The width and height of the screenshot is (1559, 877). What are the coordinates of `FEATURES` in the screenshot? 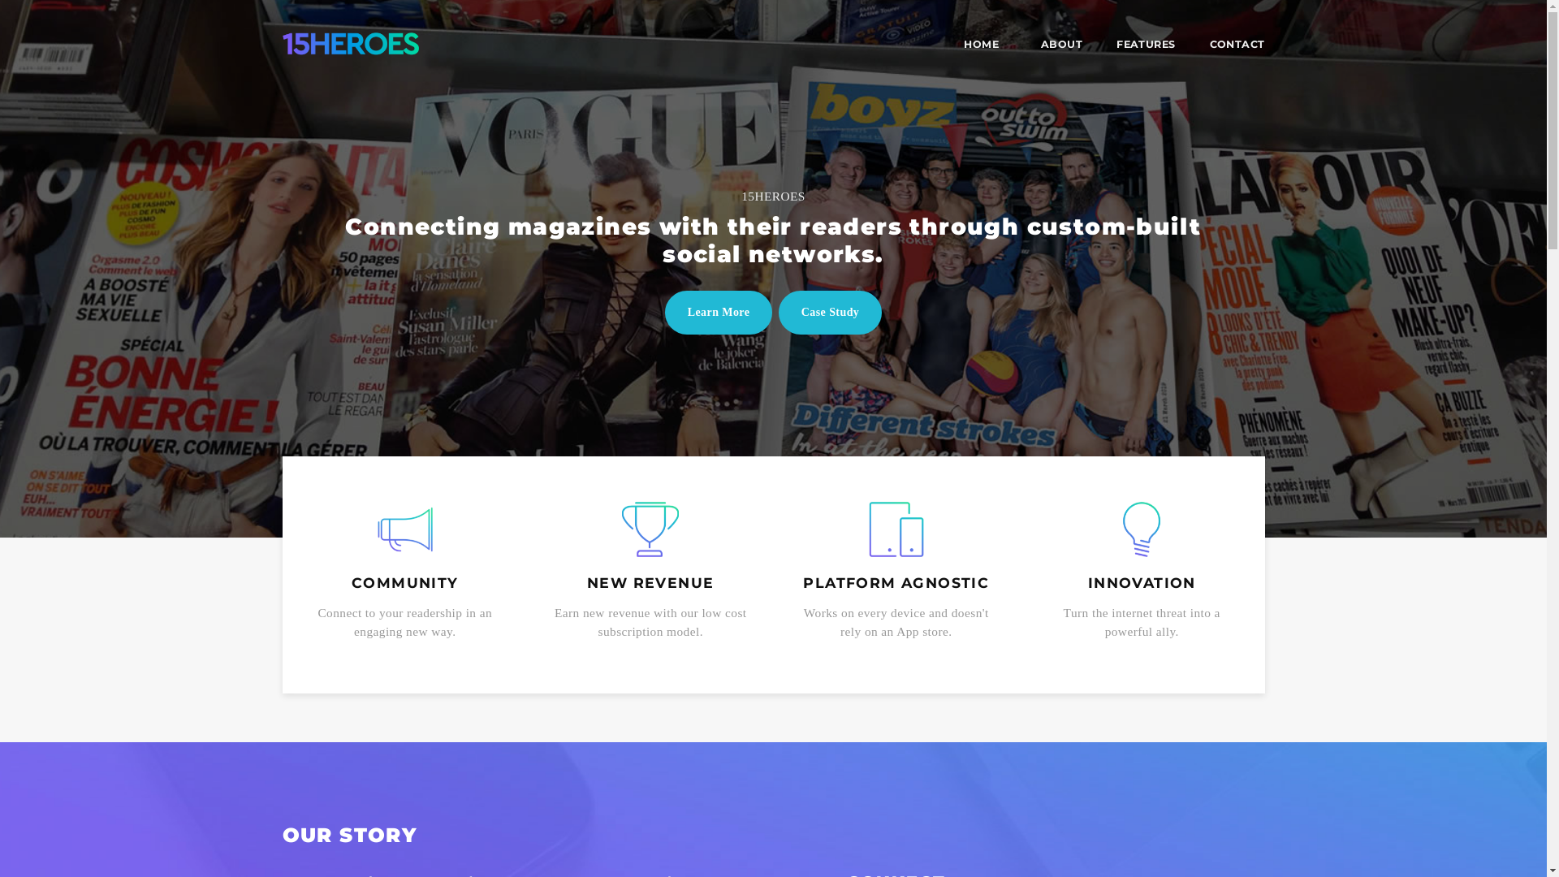 It's located at (1146, 45).